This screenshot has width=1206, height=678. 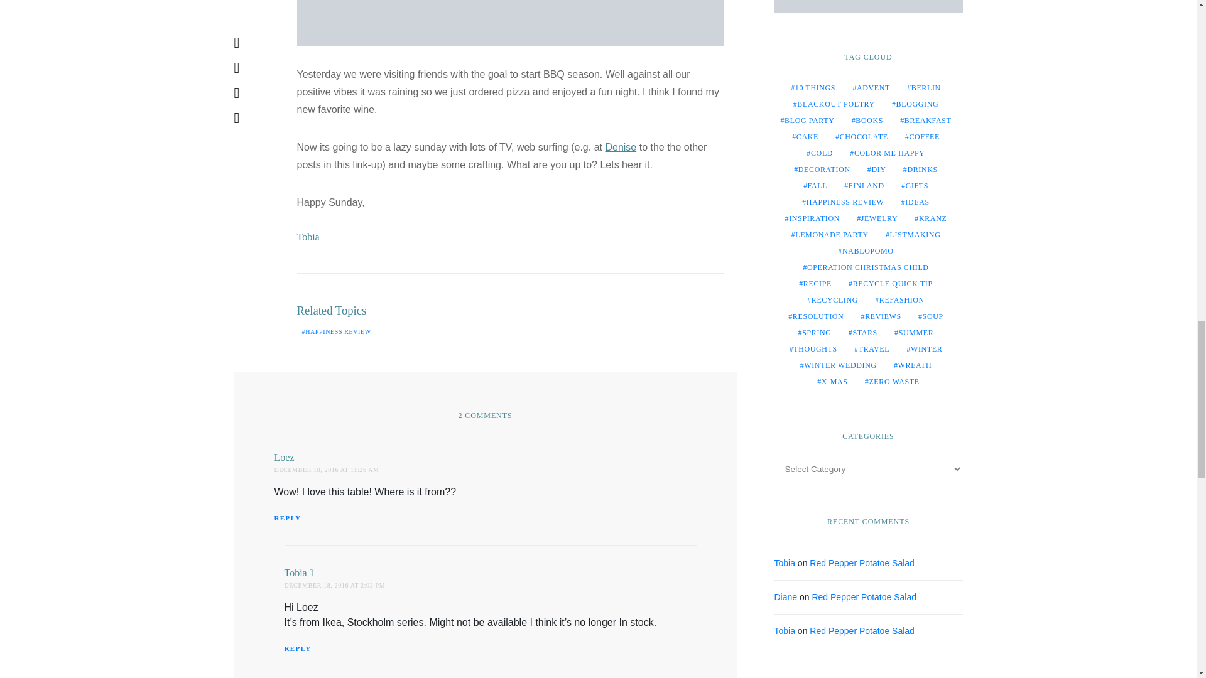 What do you see at coordinates (335, 331) in the screenshot?
I see `HAPPINESS REVIEW` at bounding box center [335, 331].